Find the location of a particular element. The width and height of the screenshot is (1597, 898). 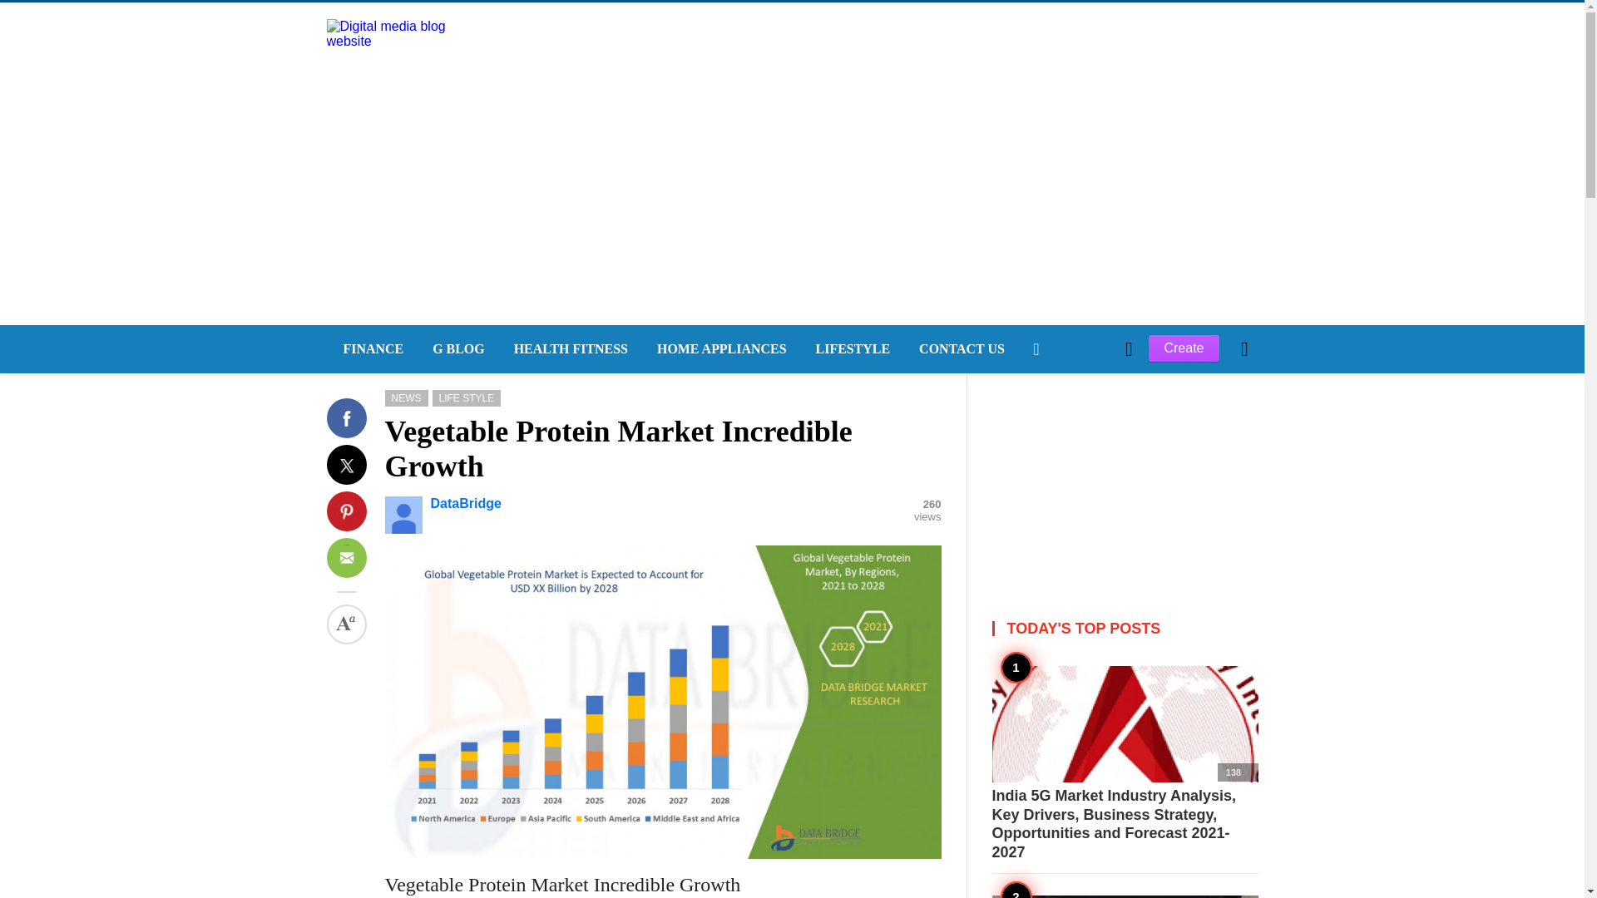

LIFESTYLE is located at coordinates (852, 349).